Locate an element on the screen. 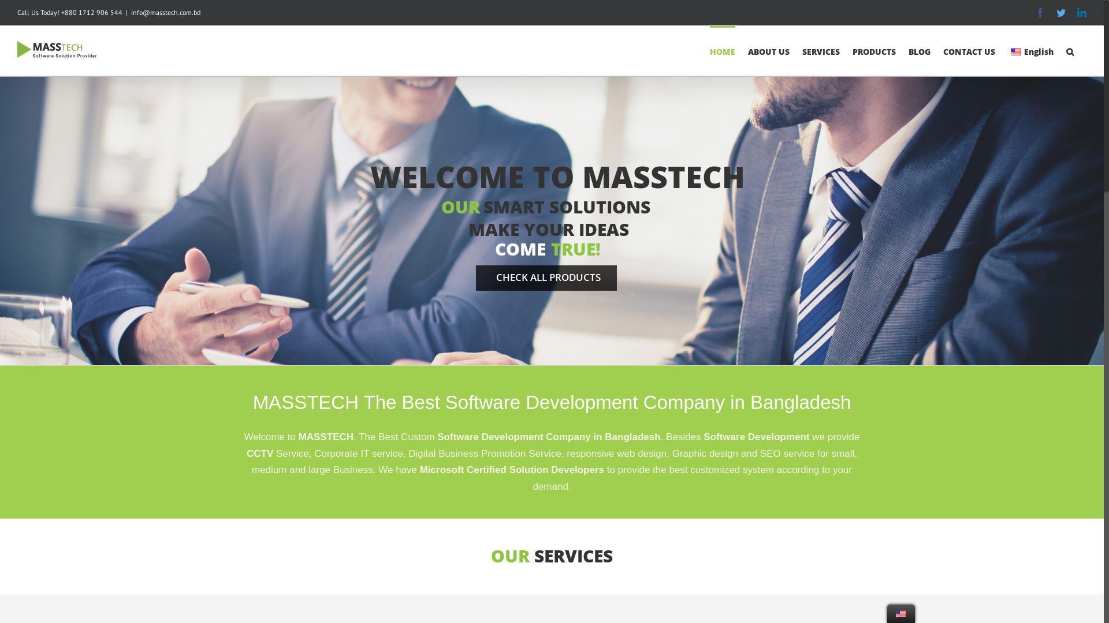  info@masstech.com.bd is located at coordinates (166, 13).